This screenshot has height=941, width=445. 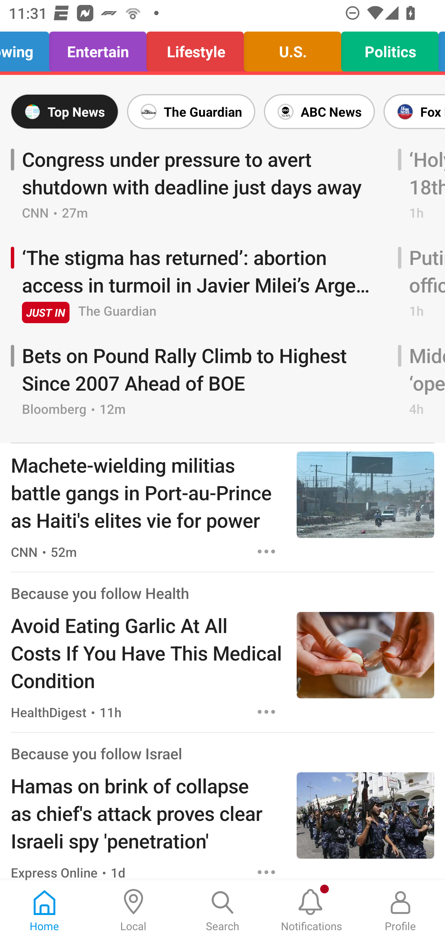 What do you see at coordinates (222, 911) in the screenshot?
I see `Search` at bounding box center [222, 911].